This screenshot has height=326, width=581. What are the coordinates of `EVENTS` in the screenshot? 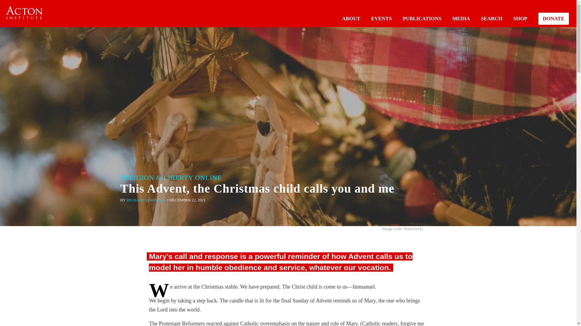 It's located at (381, 18).